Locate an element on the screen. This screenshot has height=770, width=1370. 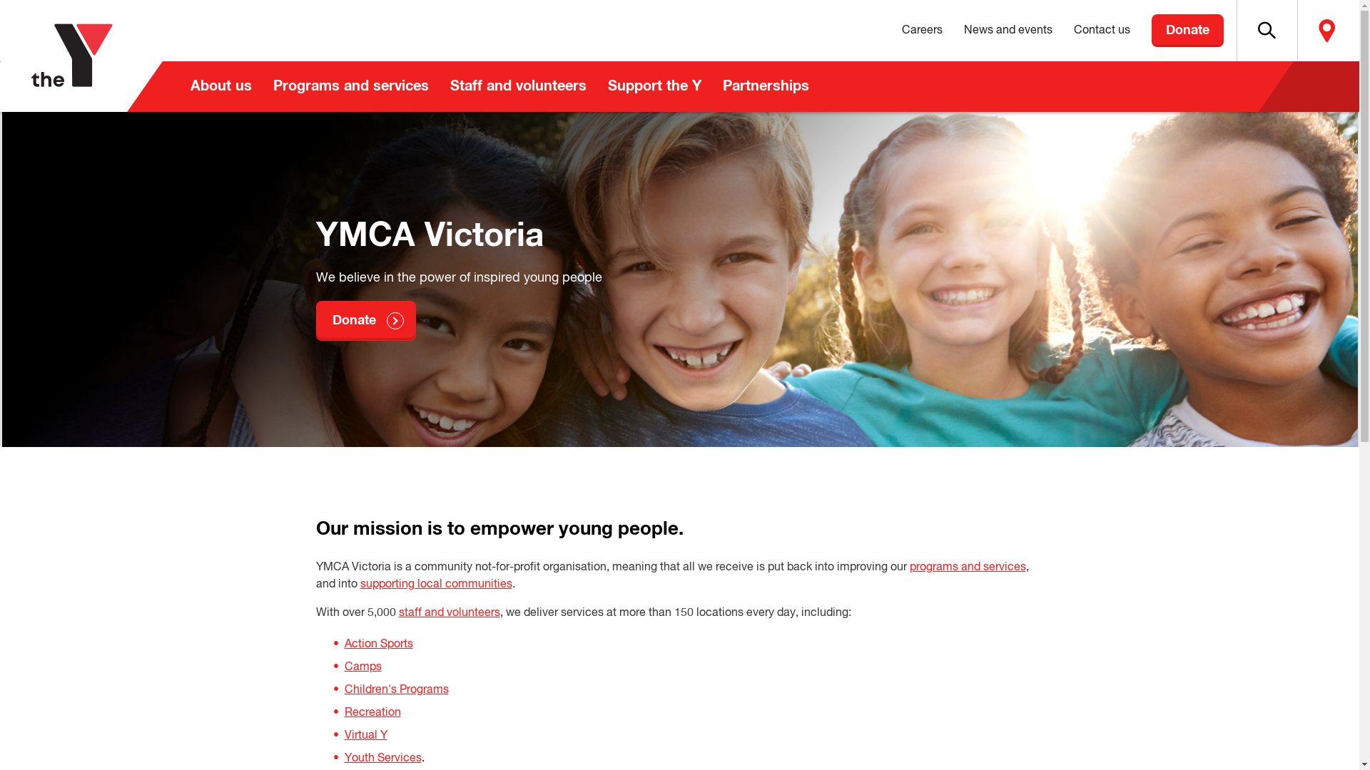
News and events is located at coordinates (1008, 31).